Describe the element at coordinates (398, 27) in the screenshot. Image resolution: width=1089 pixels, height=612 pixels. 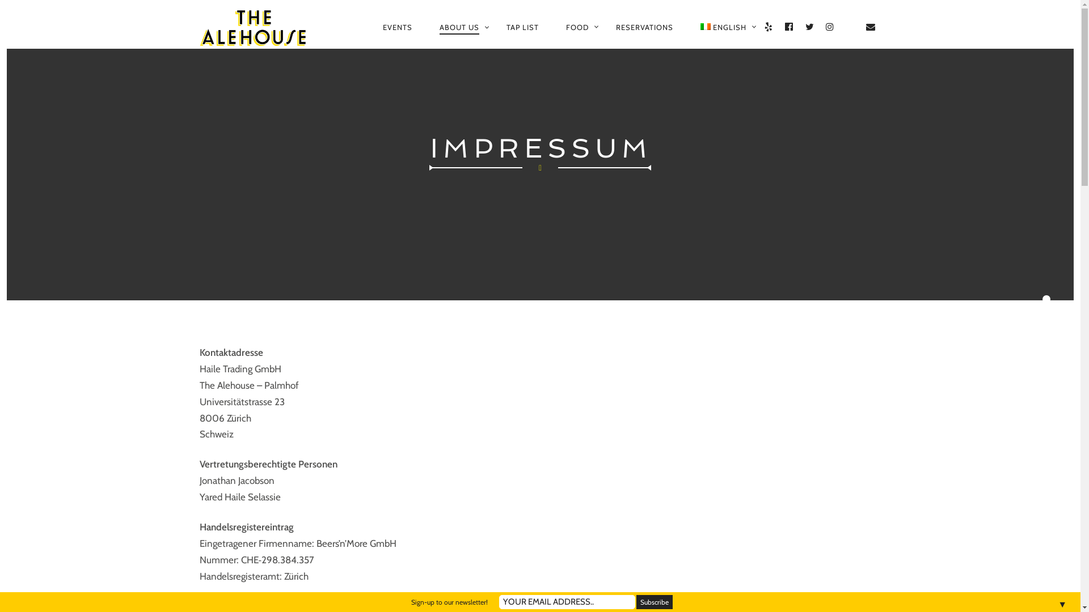
I see `EVENTS` at that location.